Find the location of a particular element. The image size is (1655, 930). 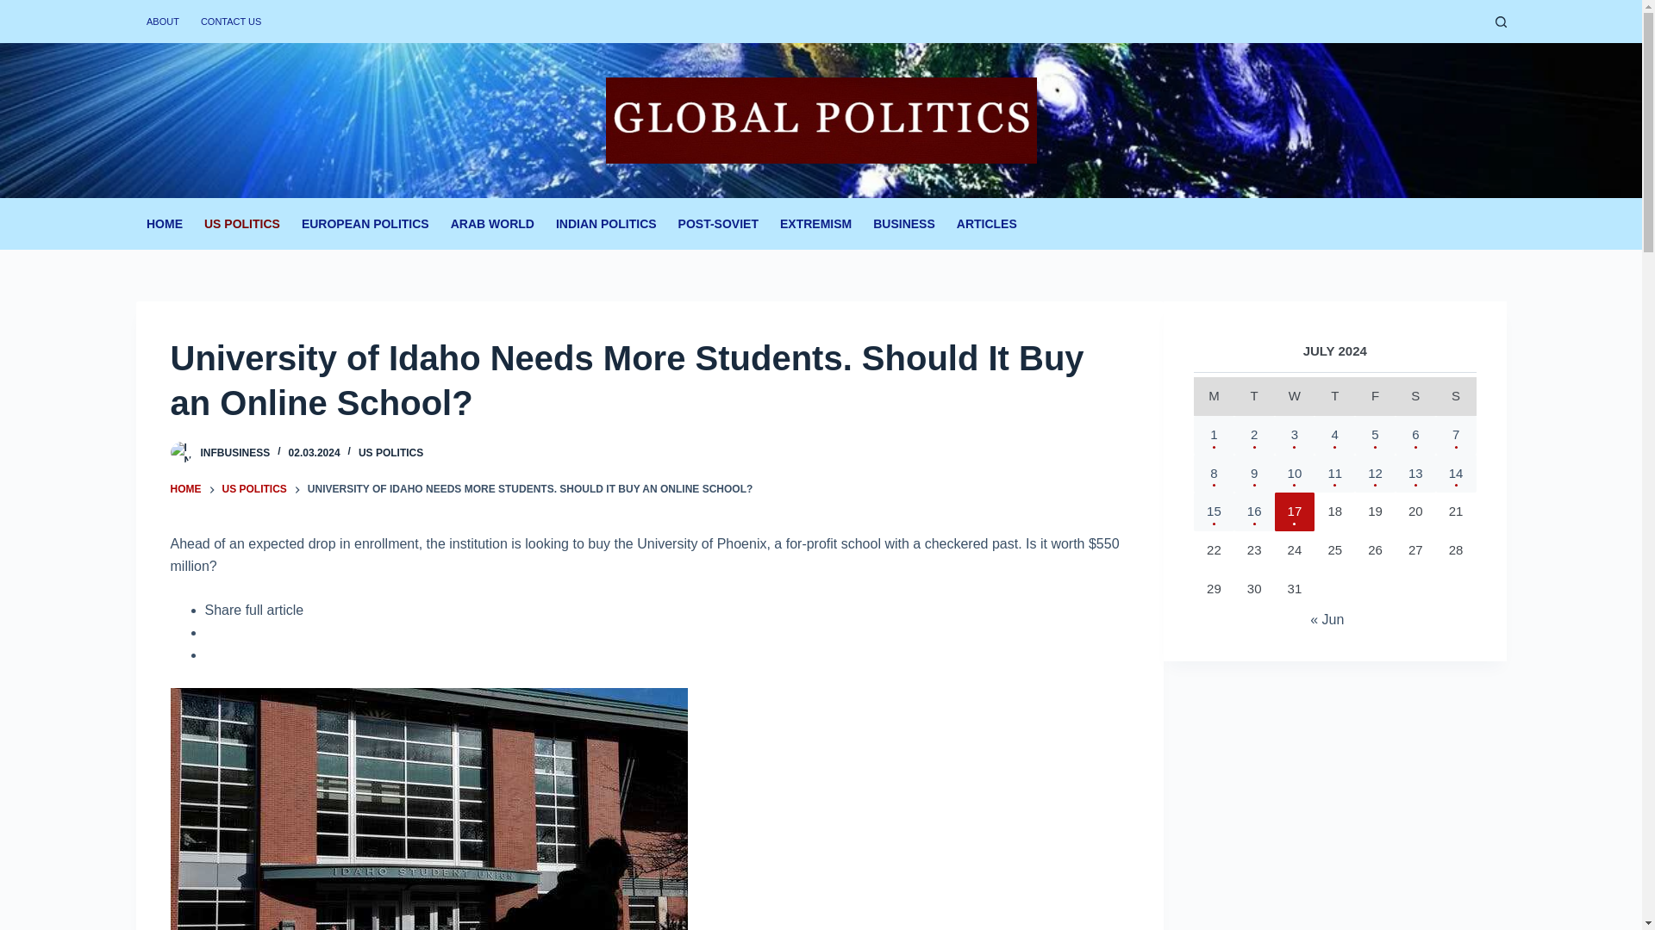

US POLITICS is located at coordinates (253, 489).